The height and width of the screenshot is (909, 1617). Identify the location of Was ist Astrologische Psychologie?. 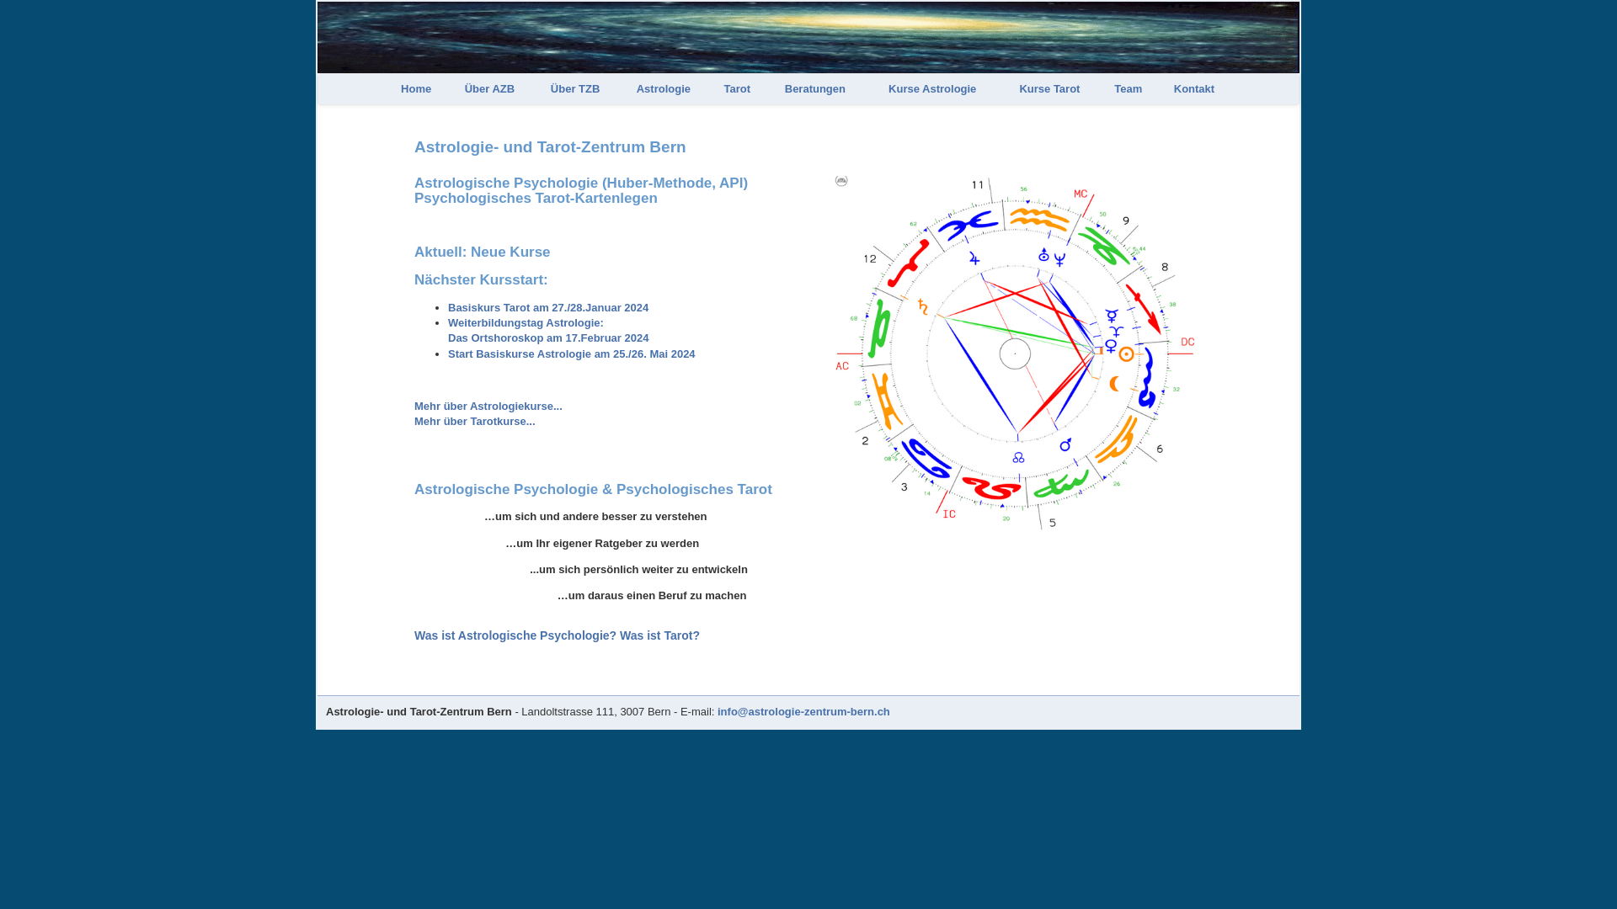
(515, 635).